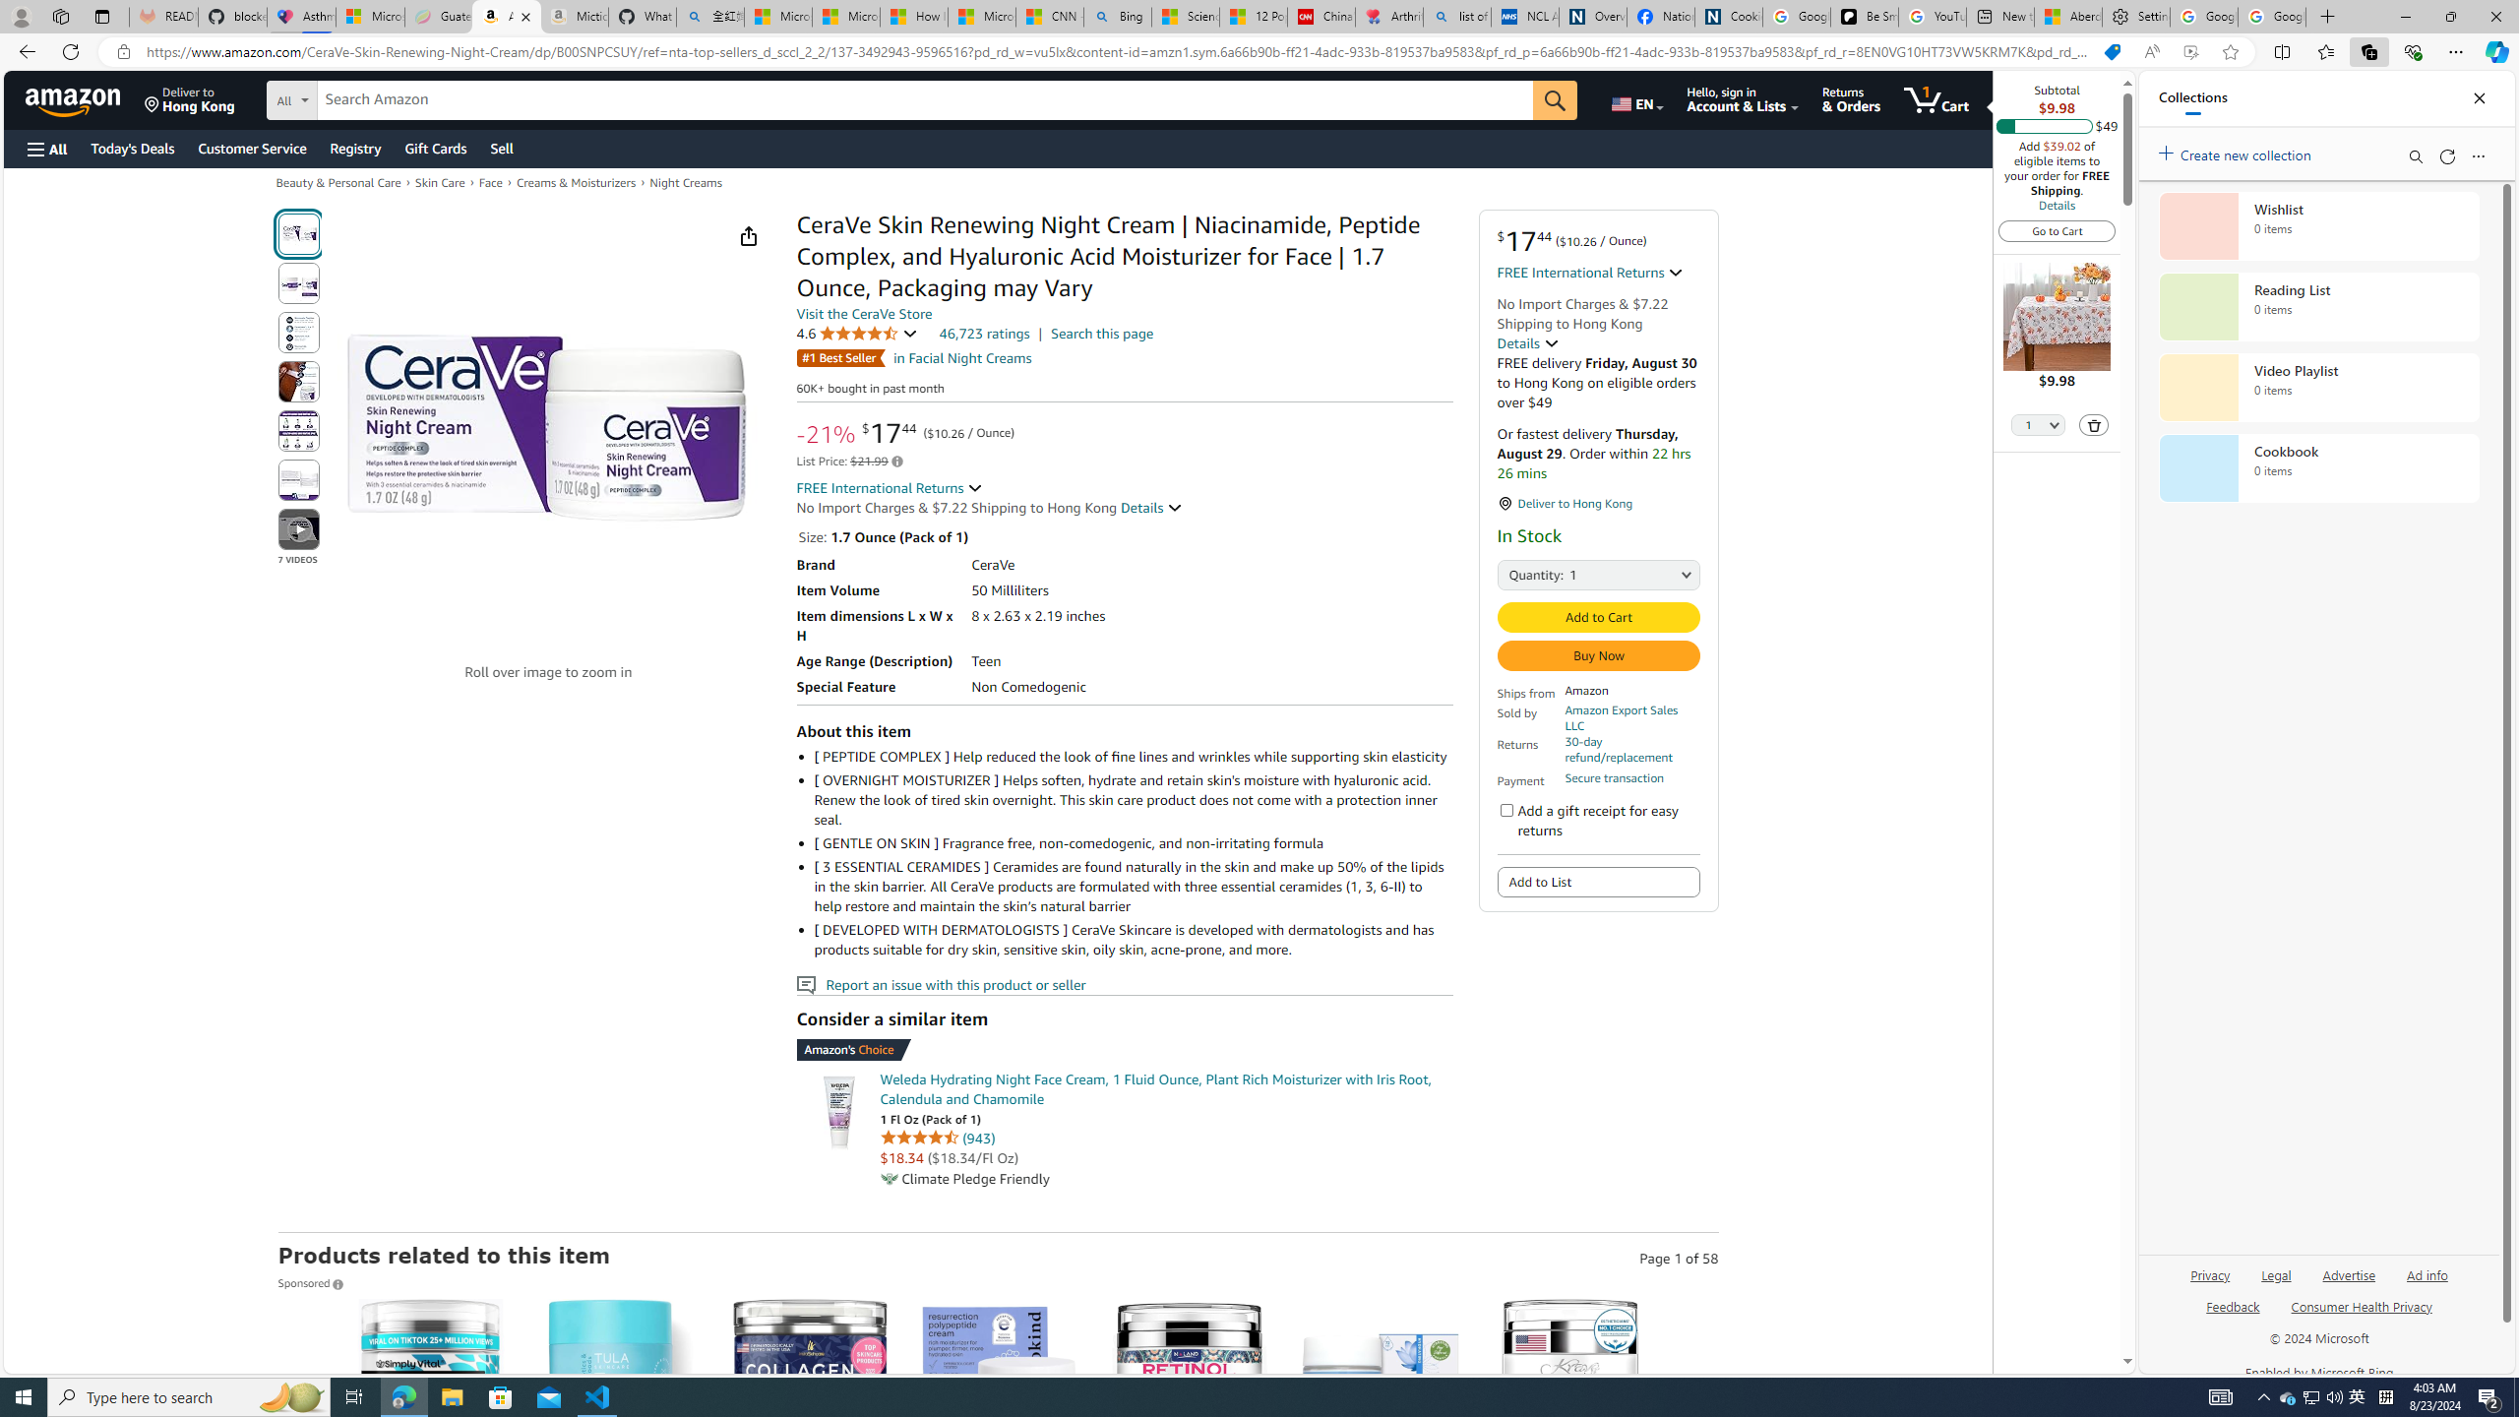 The image size is (2519, 1417). I want to click on 1,576$14.36($7.18/Fl Oz), so click(1379, 1484).